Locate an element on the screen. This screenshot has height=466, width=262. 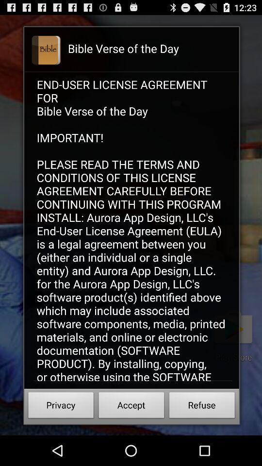
click app below end user license app is located at coordinates (61, 407).